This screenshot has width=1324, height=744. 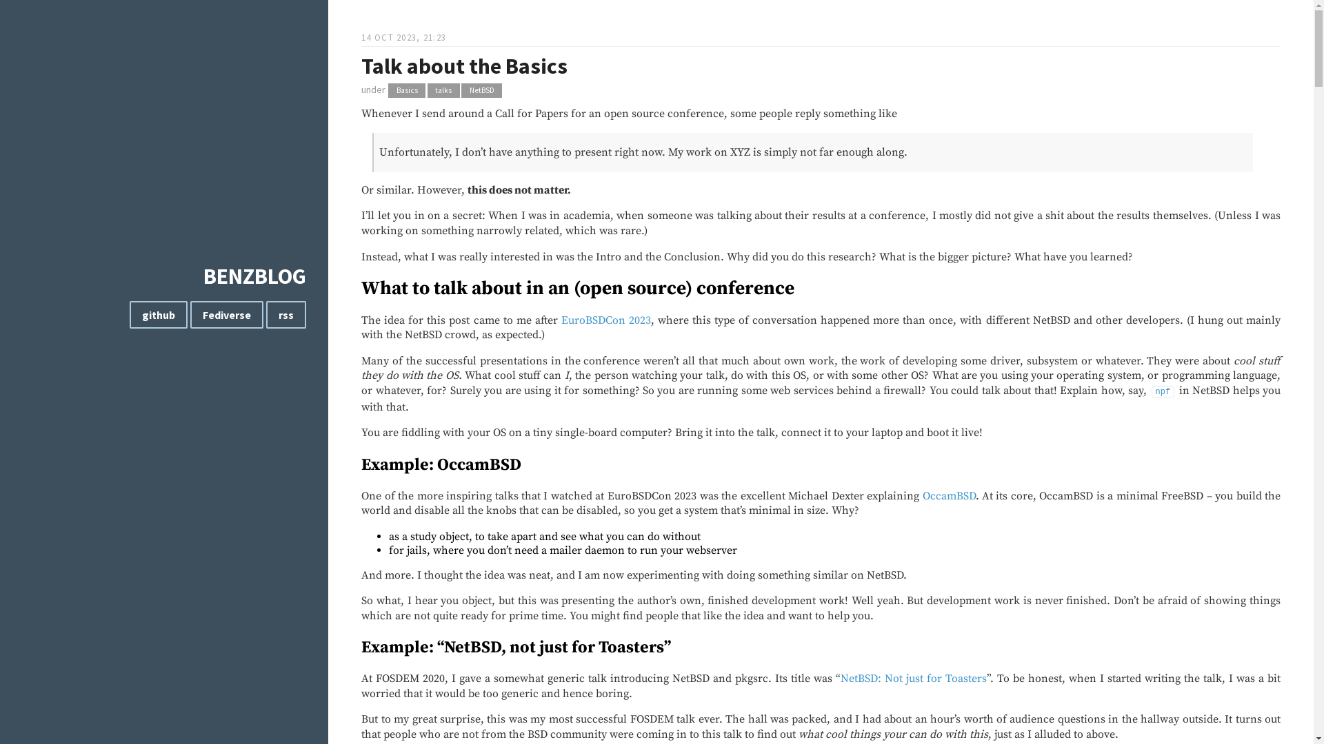 What do you see at coordinates (255, 276) in the screenshot?
I see `BENZBLOG` at bounding box center [255, 276].